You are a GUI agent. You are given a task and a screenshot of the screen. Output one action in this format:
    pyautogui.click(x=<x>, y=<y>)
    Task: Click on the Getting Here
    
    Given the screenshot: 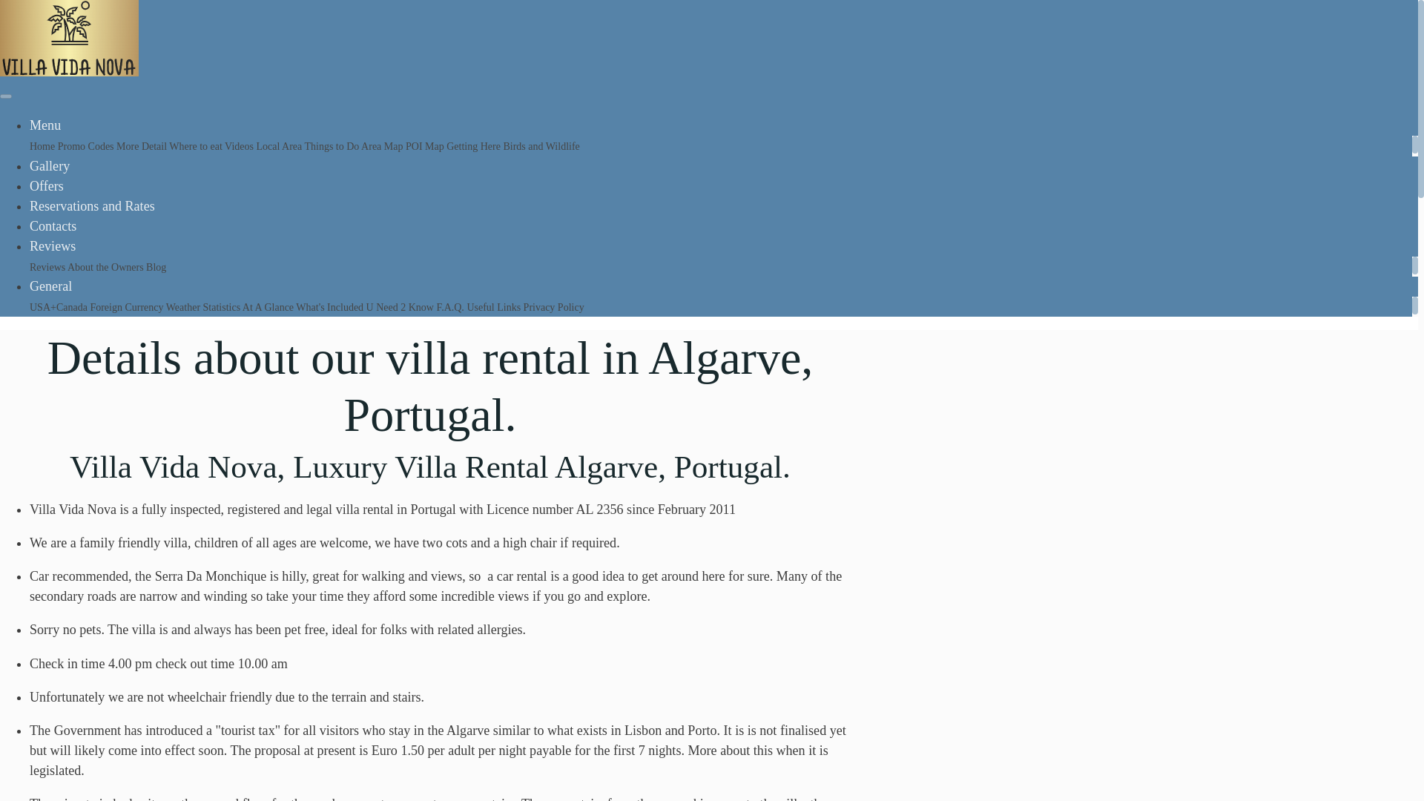 What is the action you would take?
    pyautogui.click(x=475, y=146)
    